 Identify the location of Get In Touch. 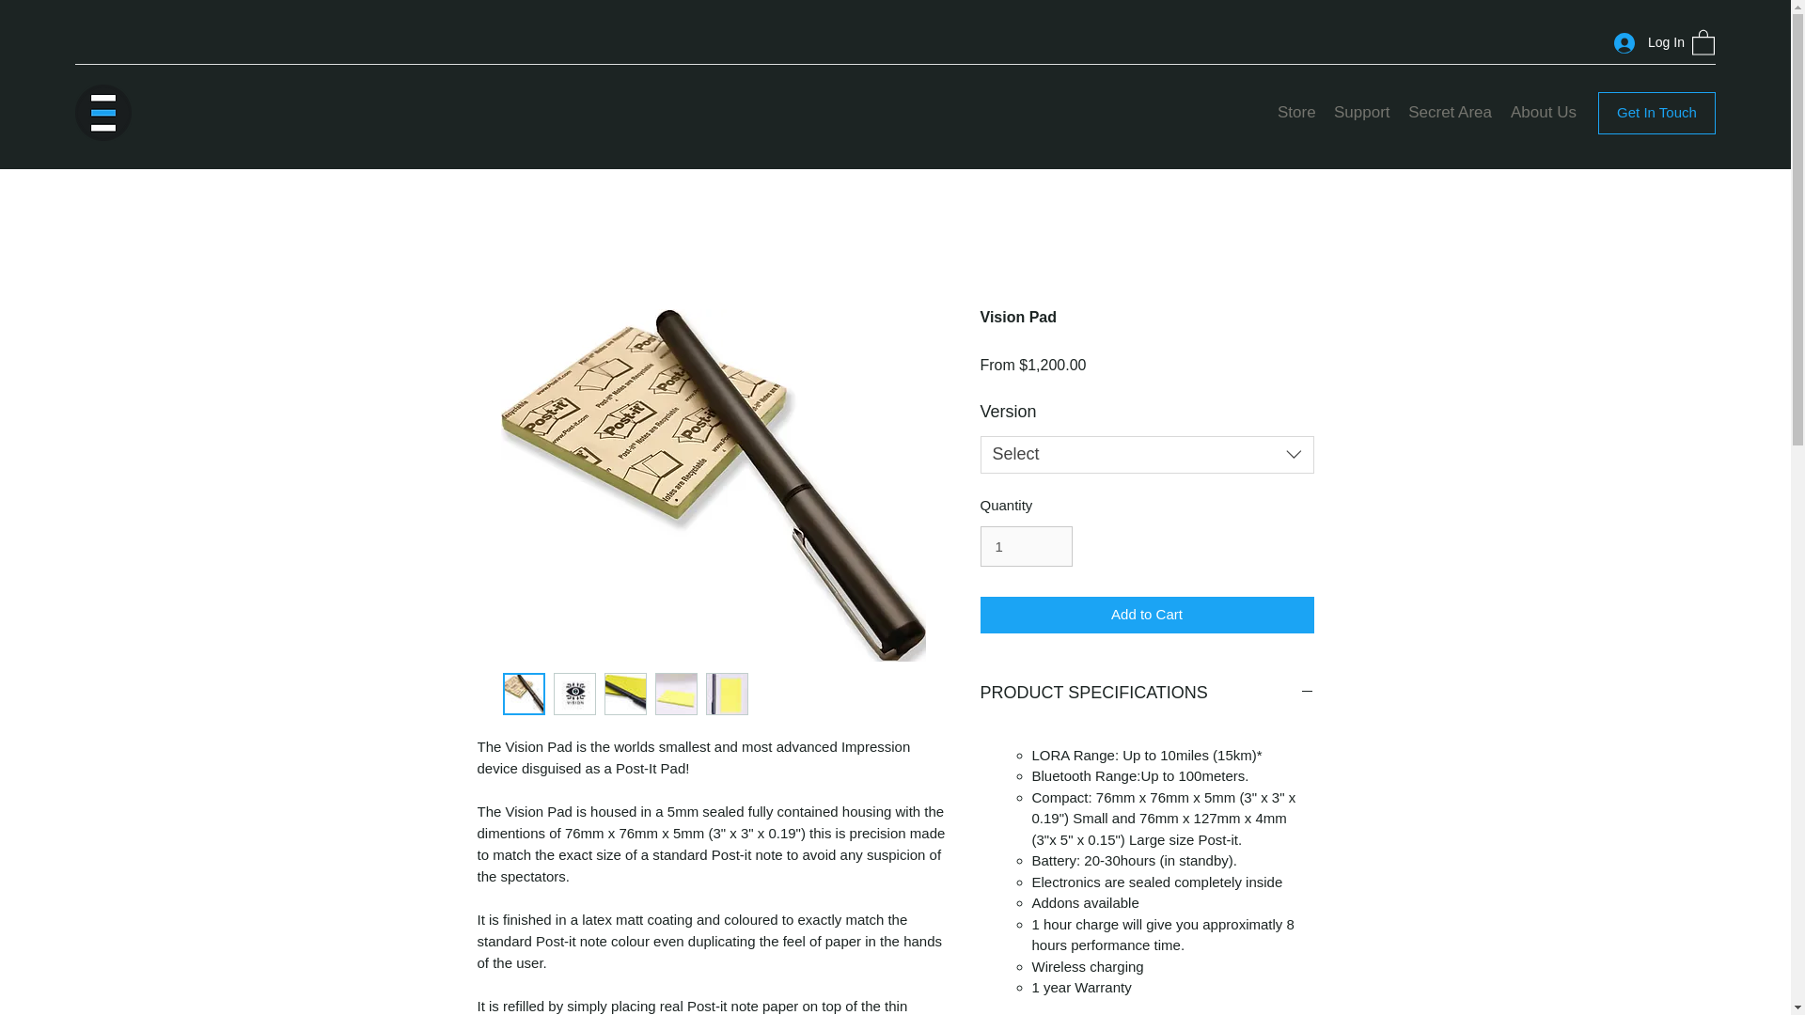
(1656, 113).